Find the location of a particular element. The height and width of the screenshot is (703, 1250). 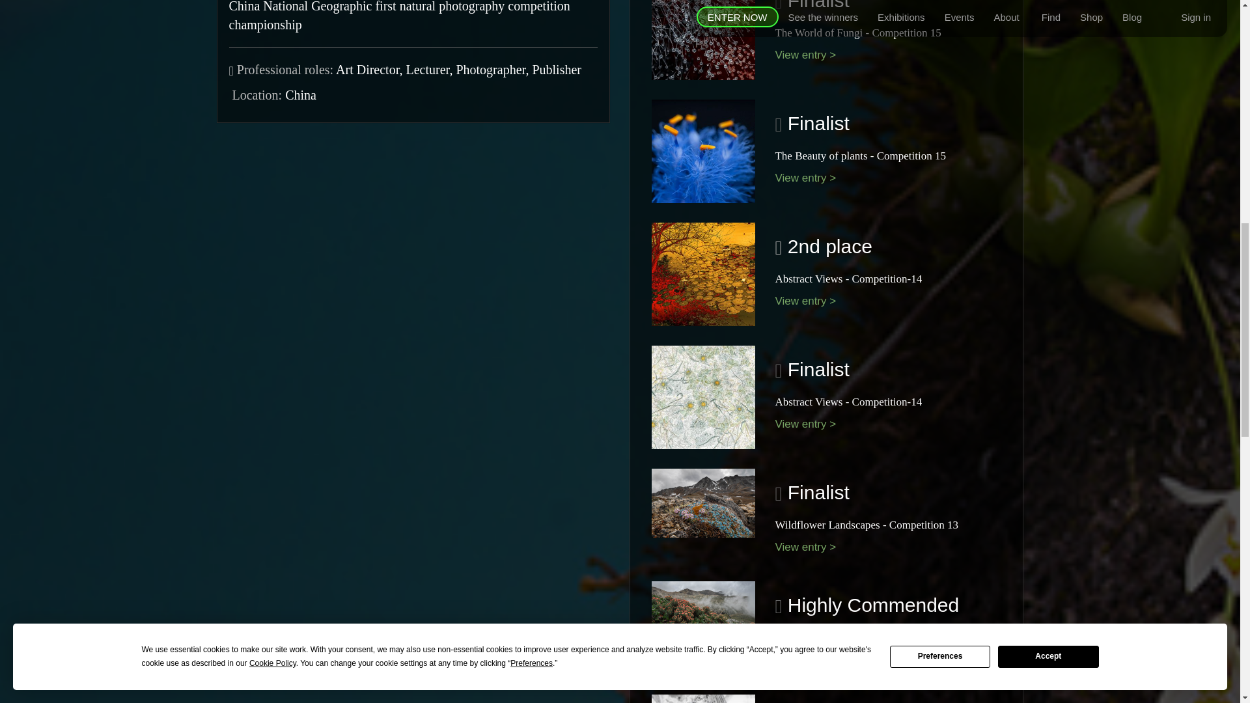

Finalist is located at coordinates (815, 123).